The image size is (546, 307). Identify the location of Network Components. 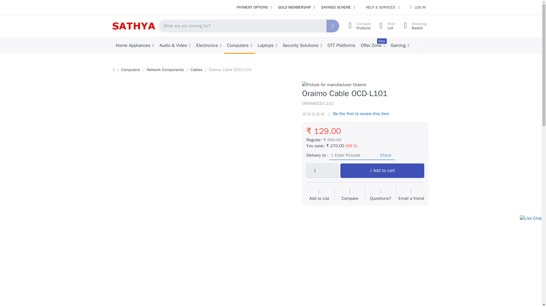
(239, 45).